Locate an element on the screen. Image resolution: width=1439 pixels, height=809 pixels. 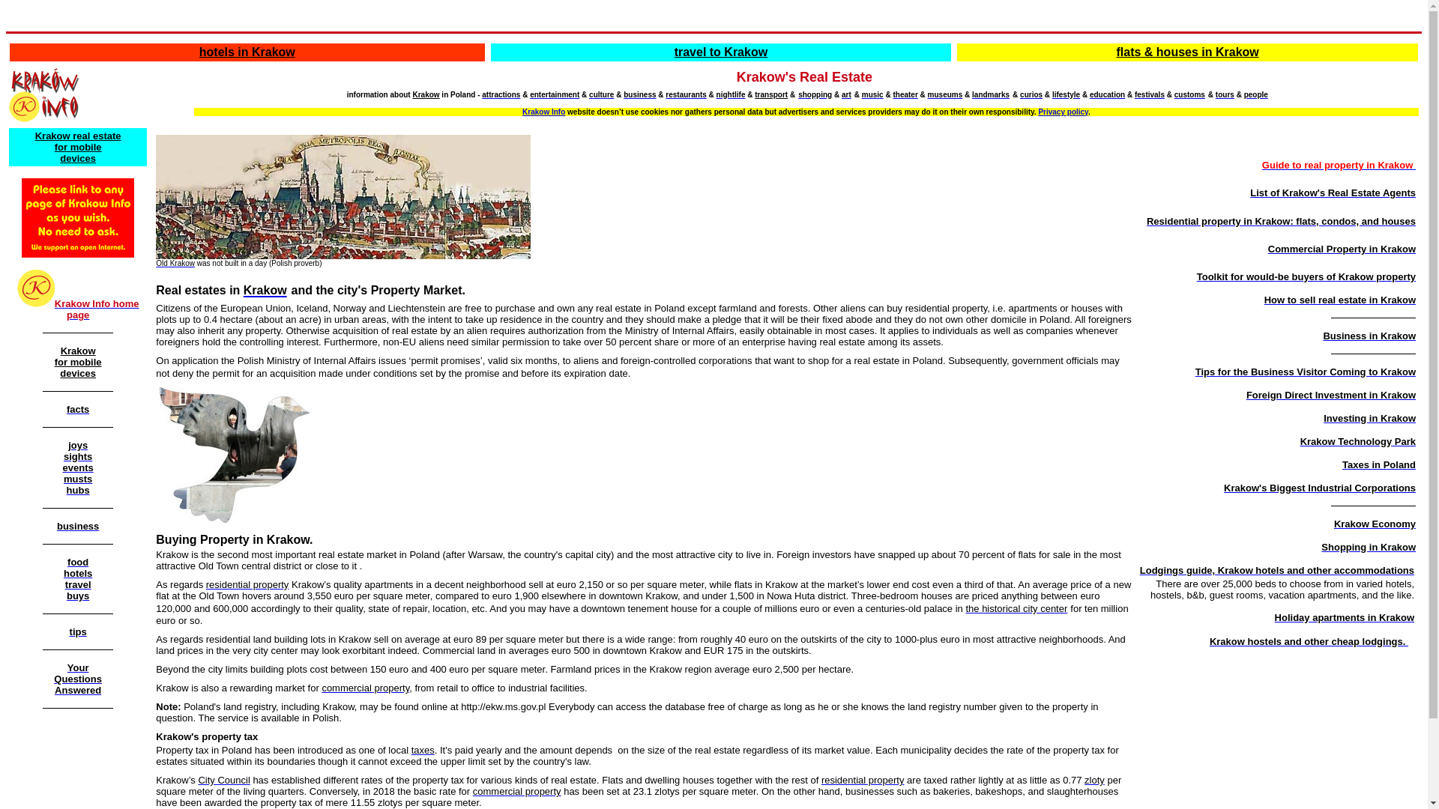
customs is located at coordinates (1189, 93).